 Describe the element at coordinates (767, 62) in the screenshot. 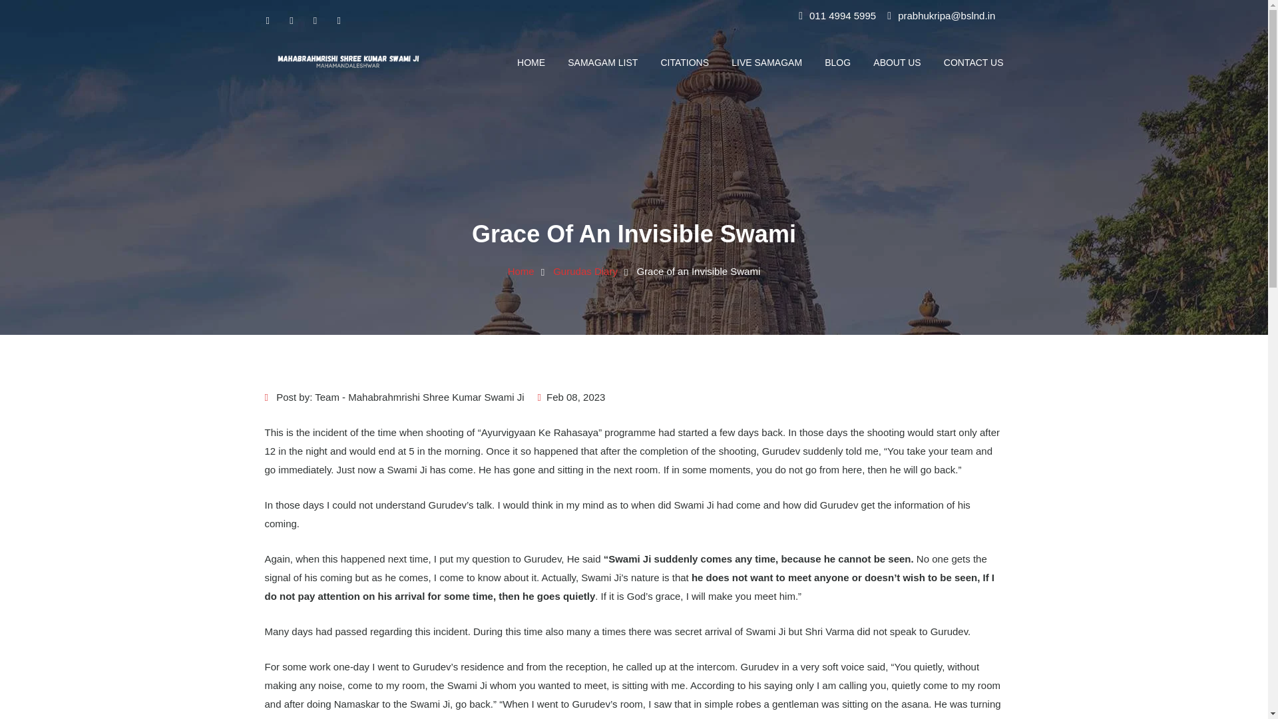

I see `LIVE SAMAGAM` at that location.